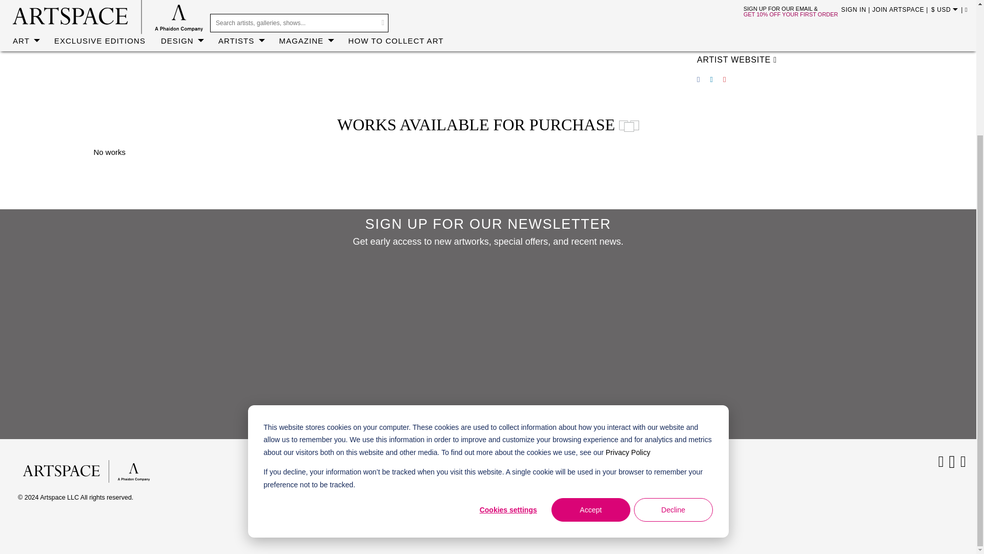 The width and height of the screenshot is (984, 554). Describe the element at coordinates (488, 341) in the screenshot. I see `Form 0` at that location.